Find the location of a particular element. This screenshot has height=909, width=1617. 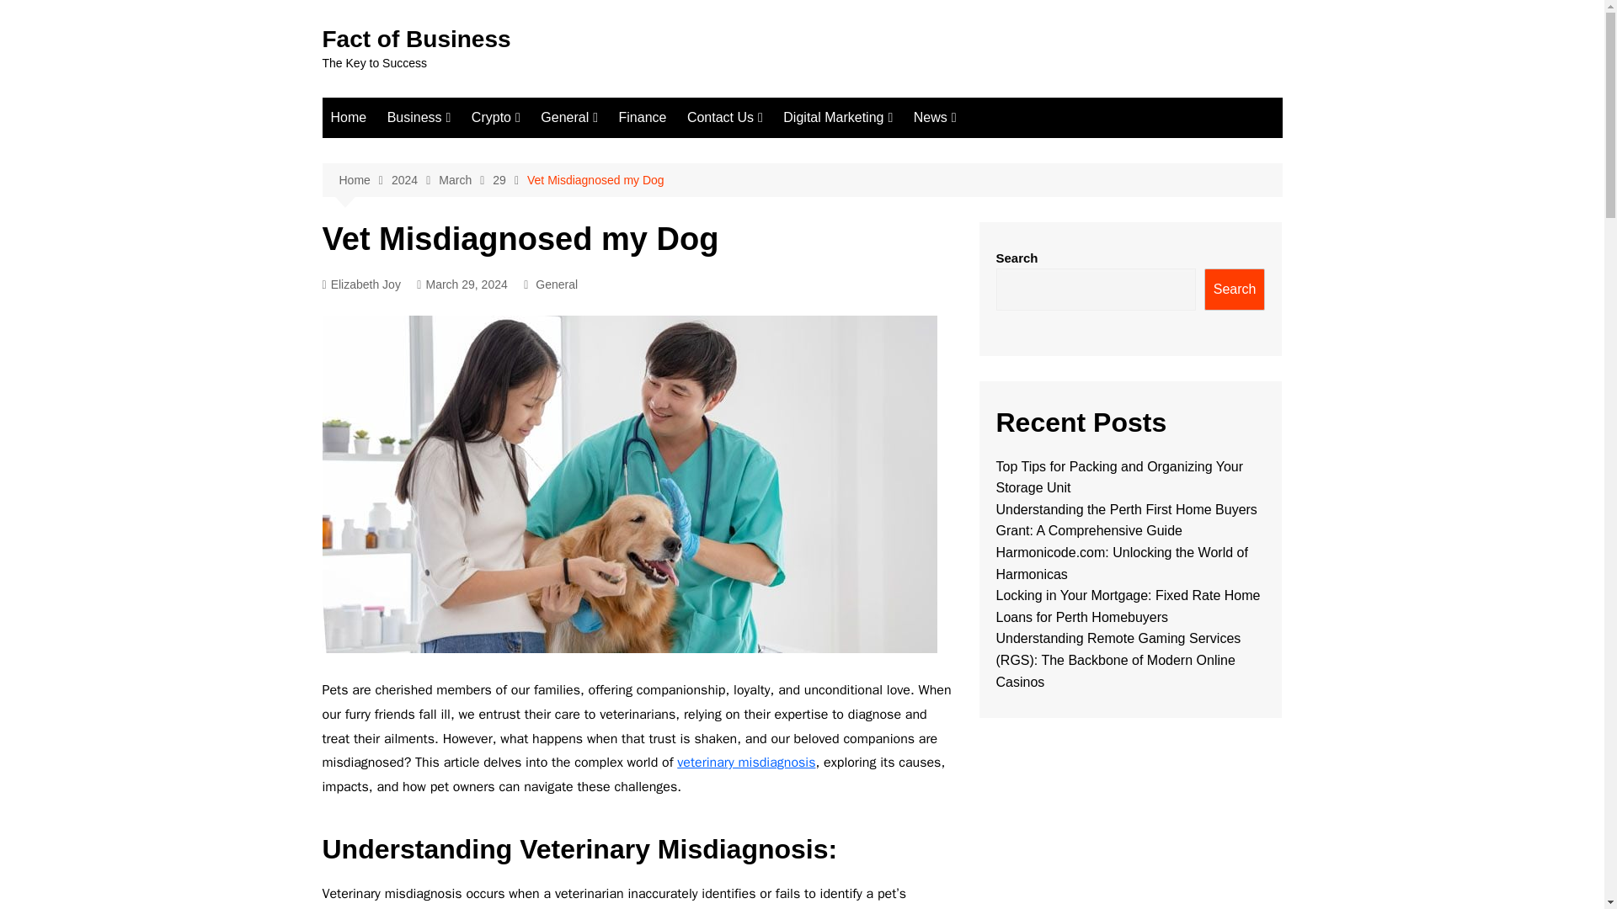

Advertising is located at coordinates (810, 235).